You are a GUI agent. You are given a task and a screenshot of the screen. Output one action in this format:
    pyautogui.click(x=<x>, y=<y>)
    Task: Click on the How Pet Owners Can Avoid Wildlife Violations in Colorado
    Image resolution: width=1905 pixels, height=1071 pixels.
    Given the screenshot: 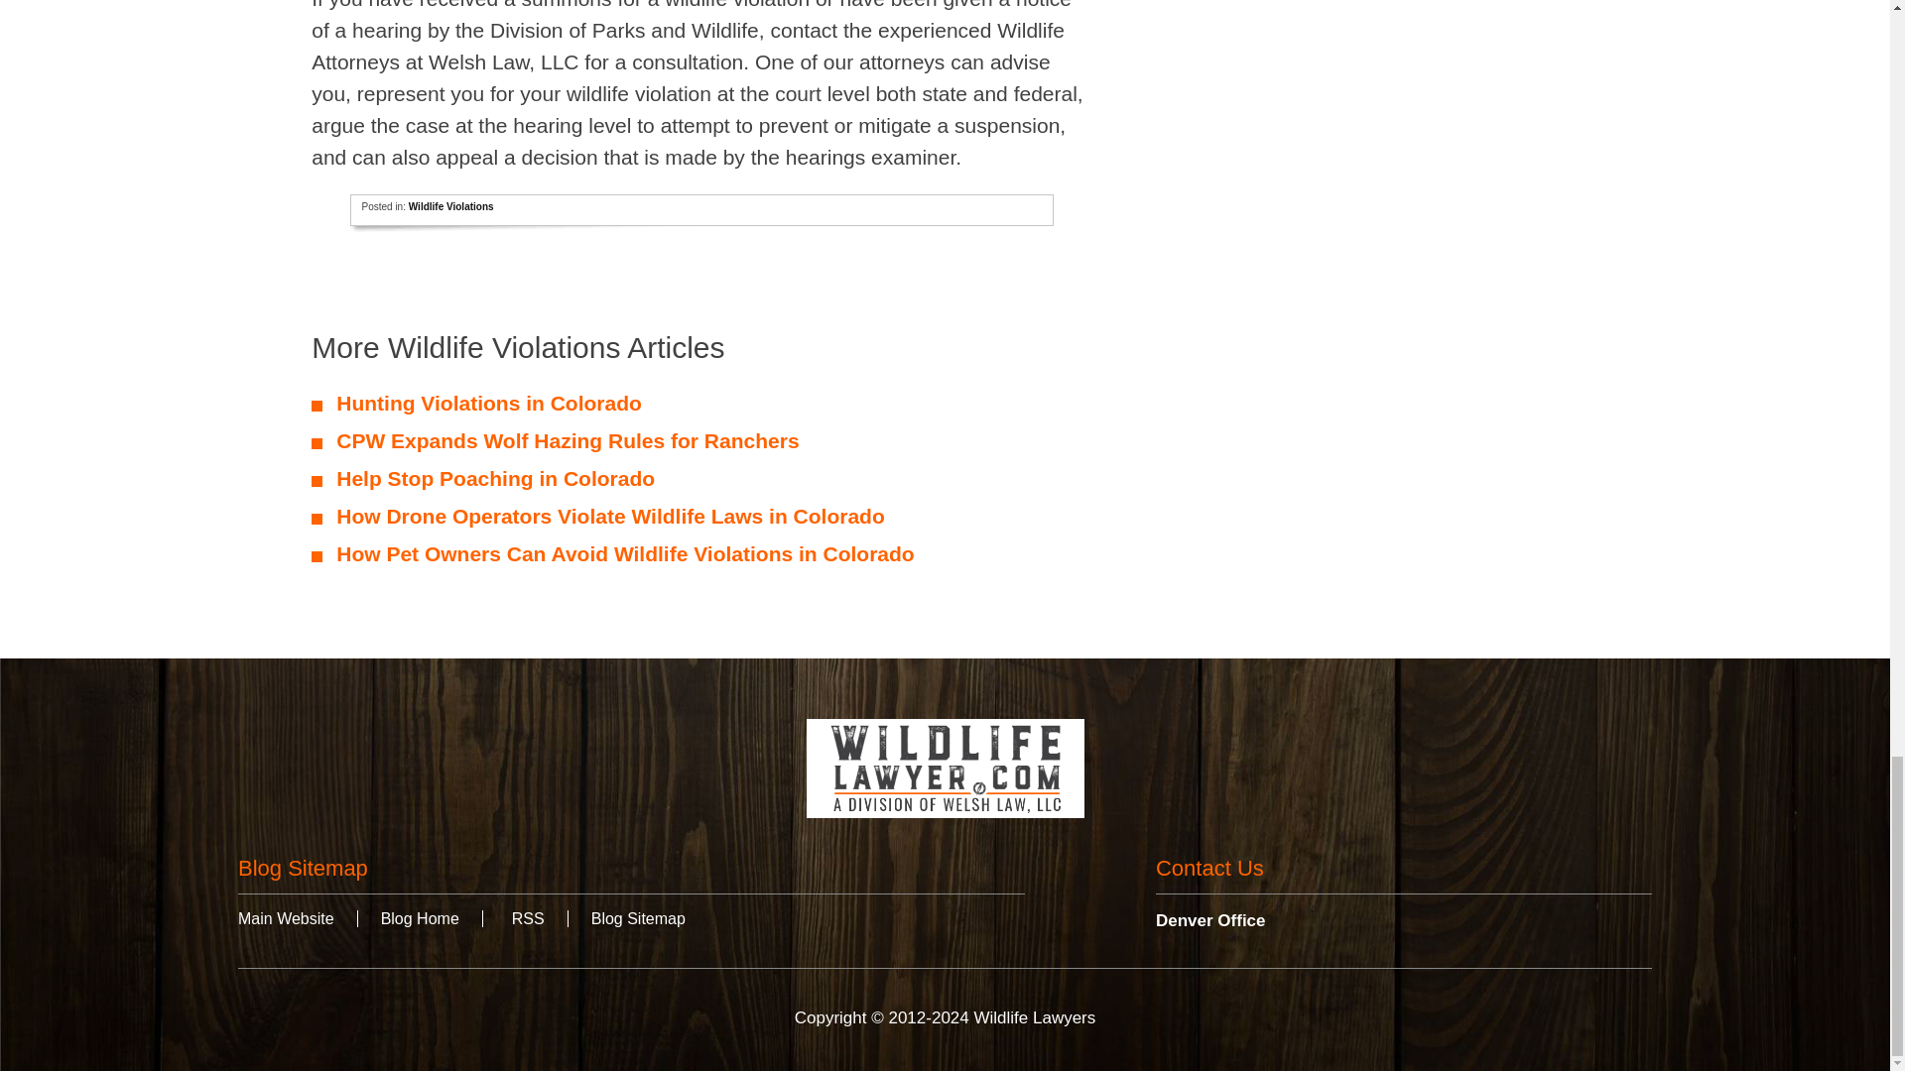 What is the action you would take?
    pyautogui.click(x=625, y=553)
    